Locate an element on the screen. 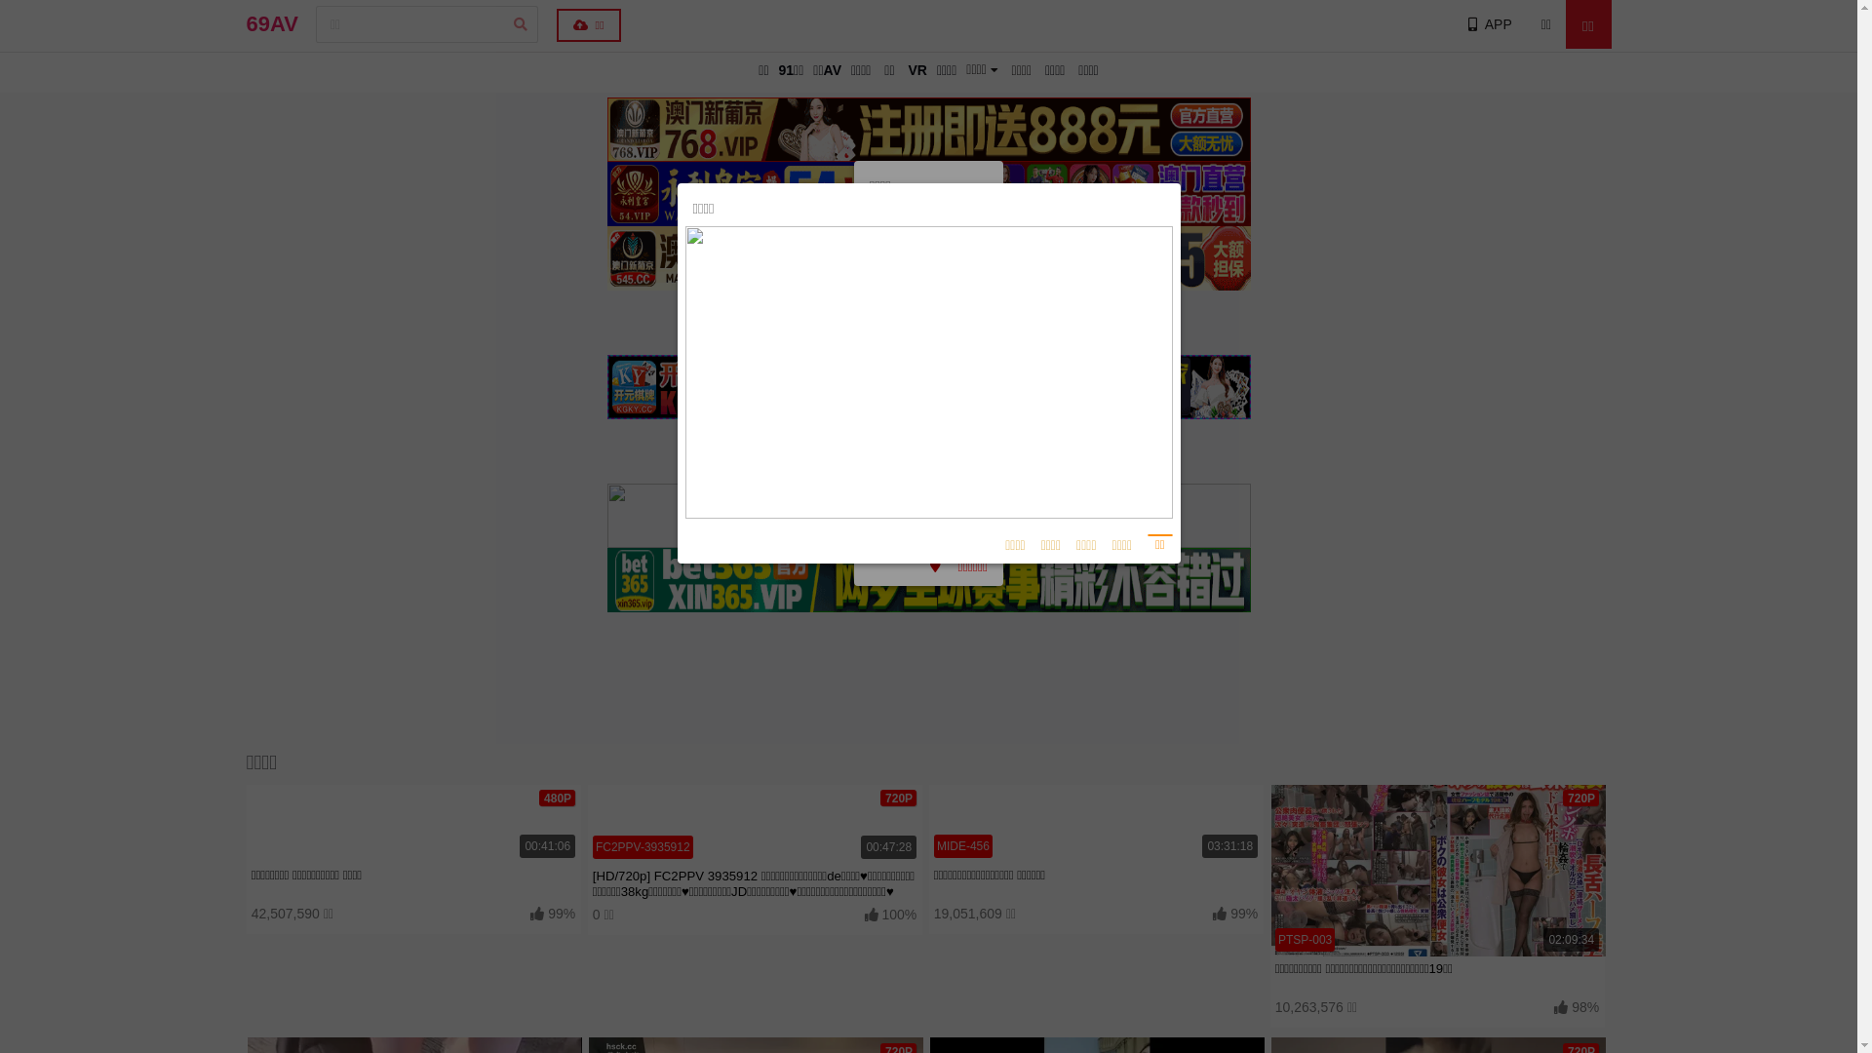  02:09:34
720P
PTSP-003 is located at coordinates (1437, 871).